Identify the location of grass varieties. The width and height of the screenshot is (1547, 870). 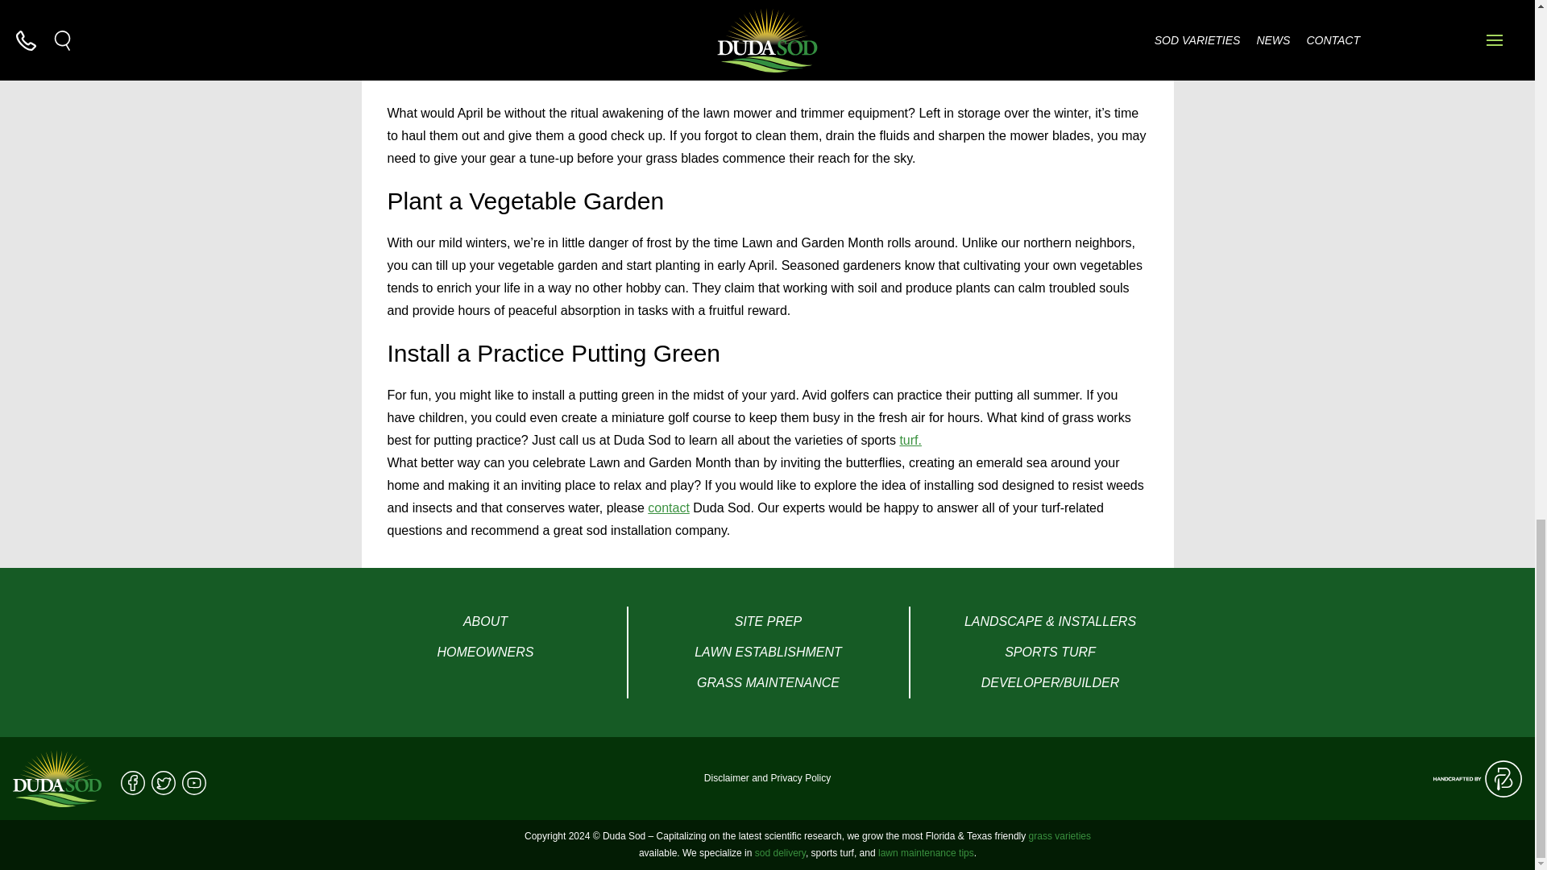
(1059, 836).